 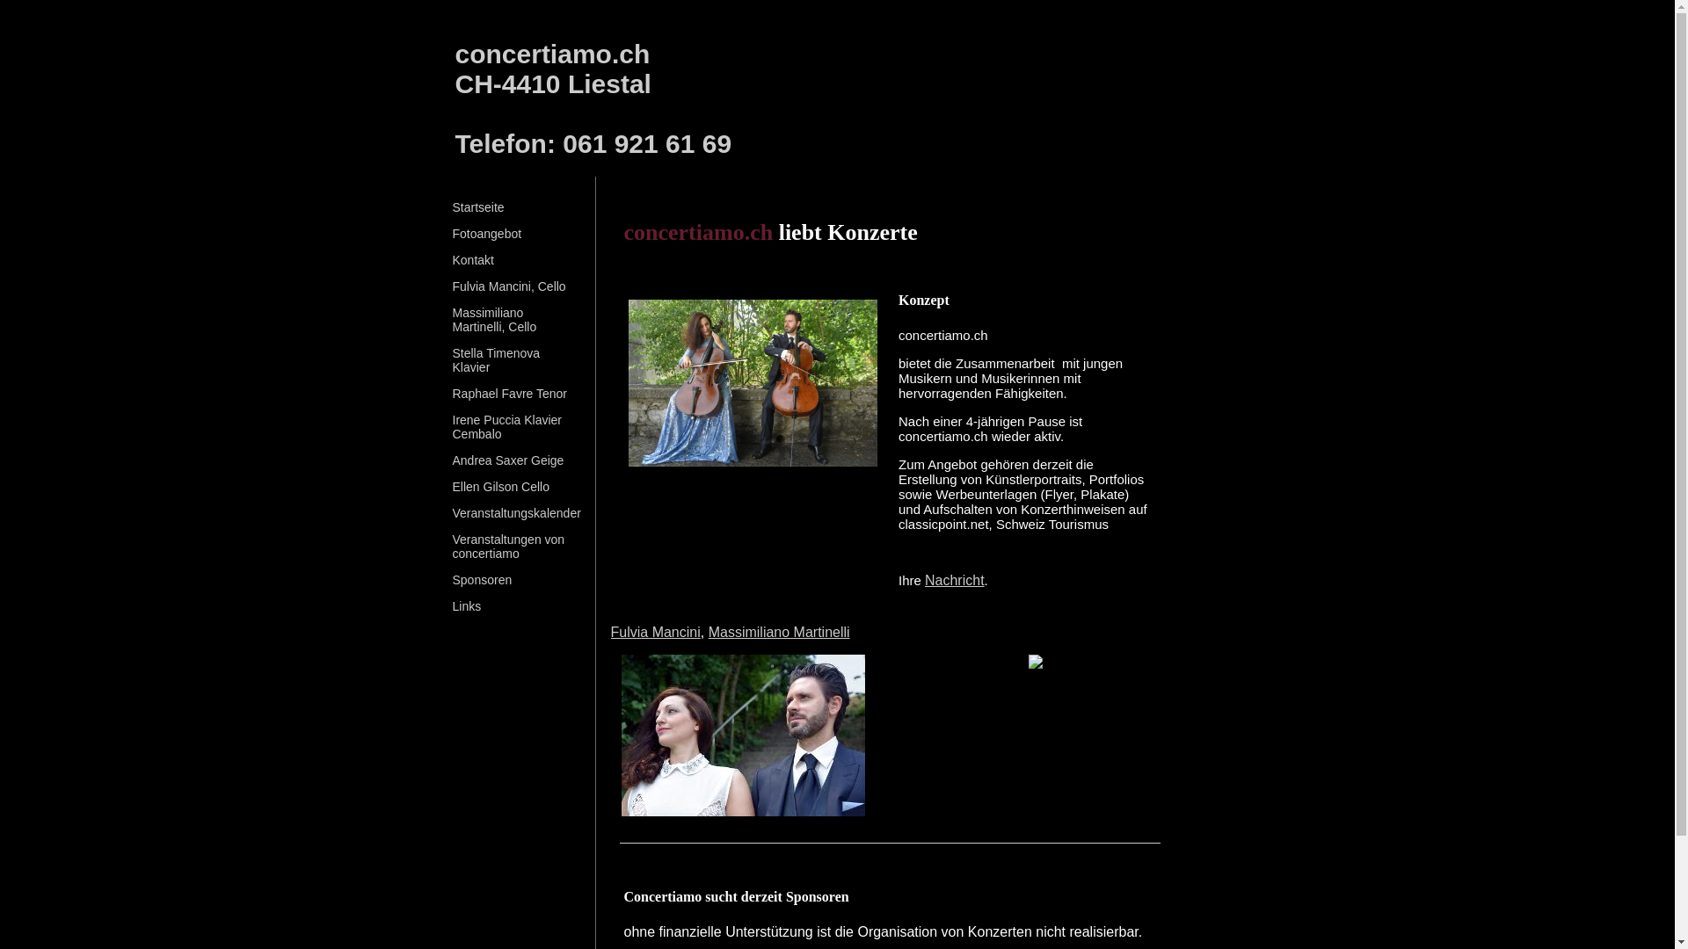 What do you see at coordinates (655, 633) in the screenshot?
I see `Fulvia Mancini` at bounding box center [655, 633].